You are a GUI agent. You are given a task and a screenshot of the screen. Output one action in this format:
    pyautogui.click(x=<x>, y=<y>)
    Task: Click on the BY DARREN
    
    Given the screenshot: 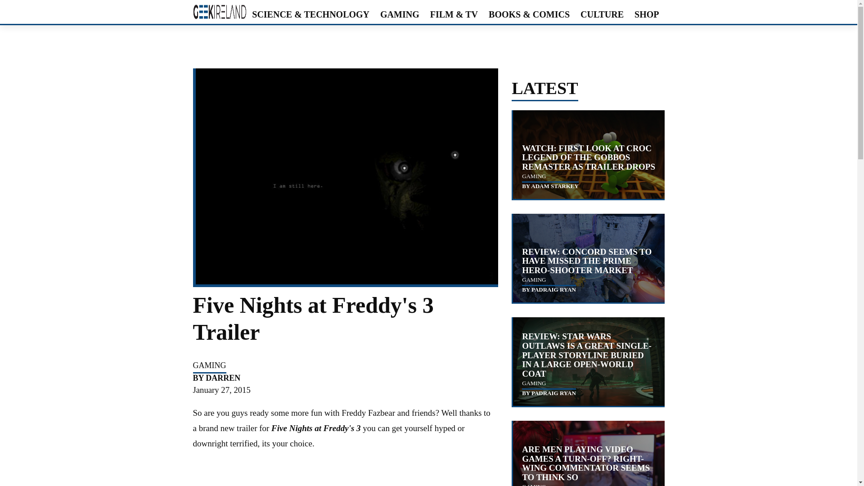 What is the action you would take?
    pyautogui.click(x=216, y=378)
    